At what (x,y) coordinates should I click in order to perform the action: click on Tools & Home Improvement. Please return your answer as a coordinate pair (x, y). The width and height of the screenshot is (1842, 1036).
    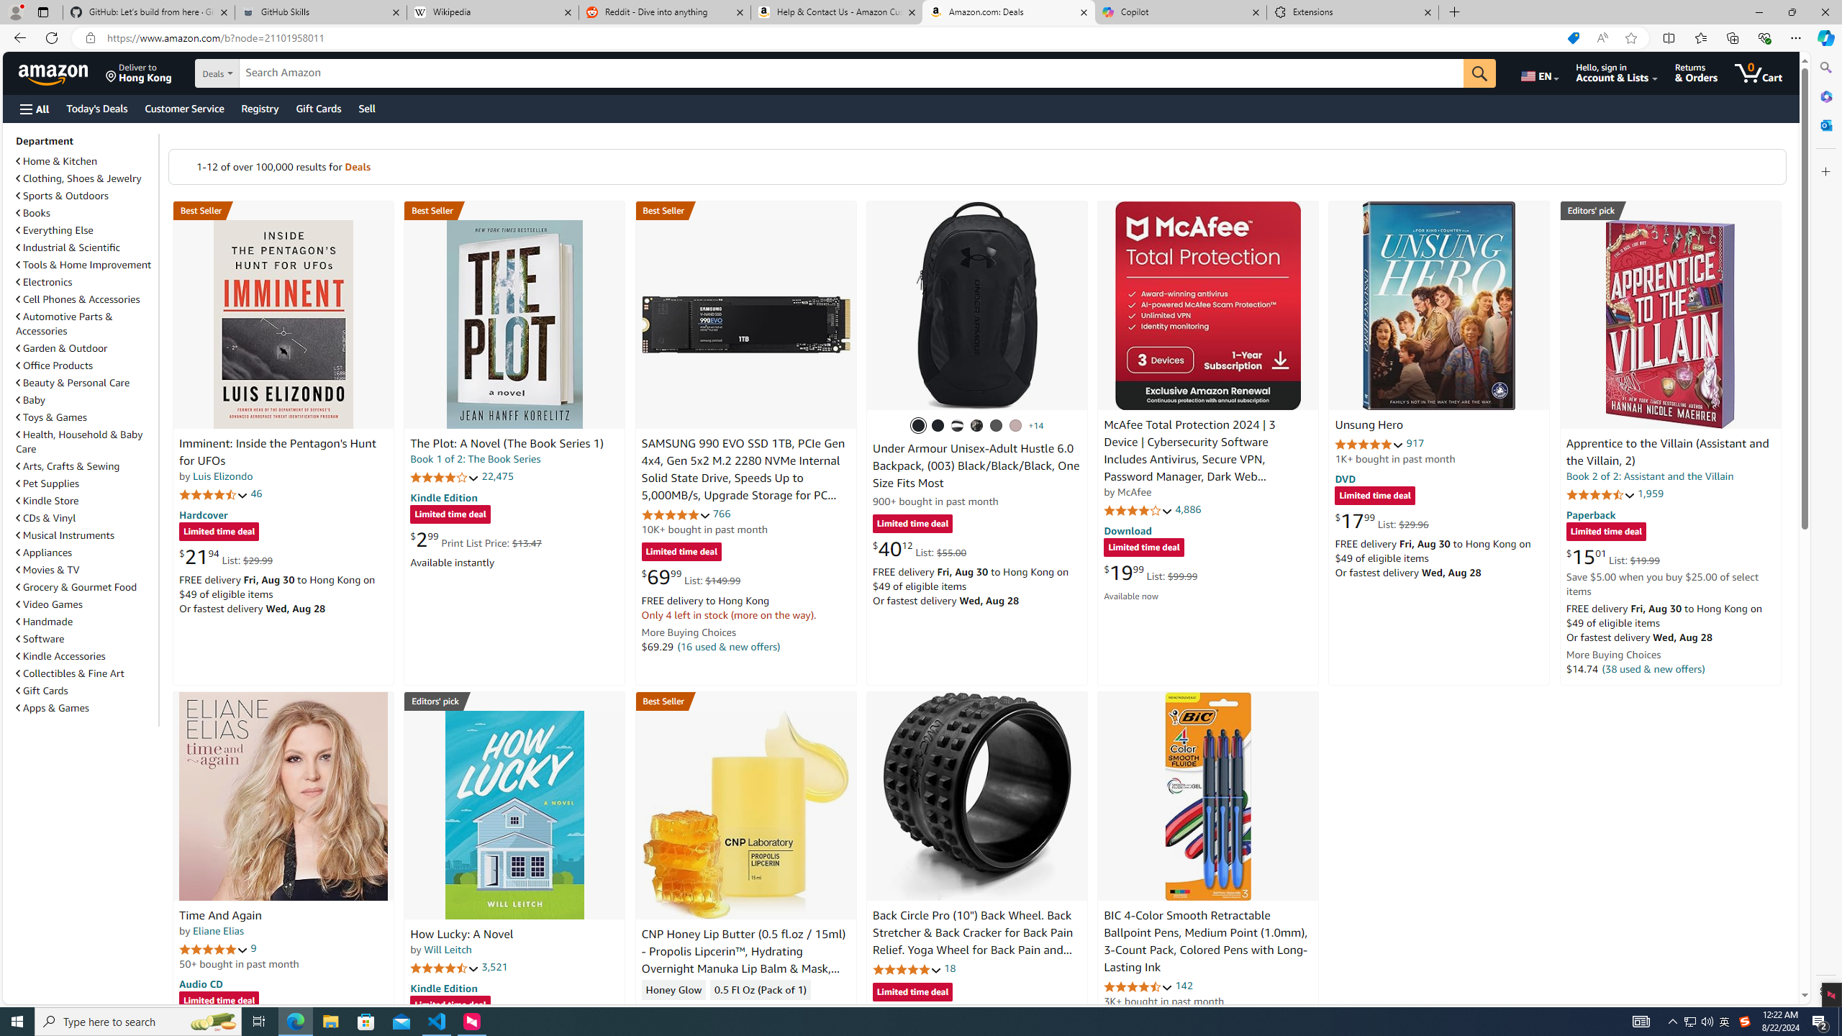
    Looking at the image, I should click on (83, 265).